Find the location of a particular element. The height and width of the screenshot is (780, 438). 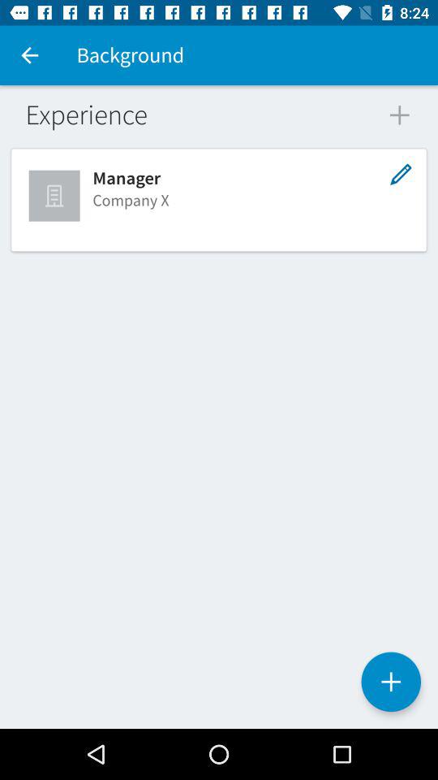

launch icon next to the manager is located at coordinates (56, 195).